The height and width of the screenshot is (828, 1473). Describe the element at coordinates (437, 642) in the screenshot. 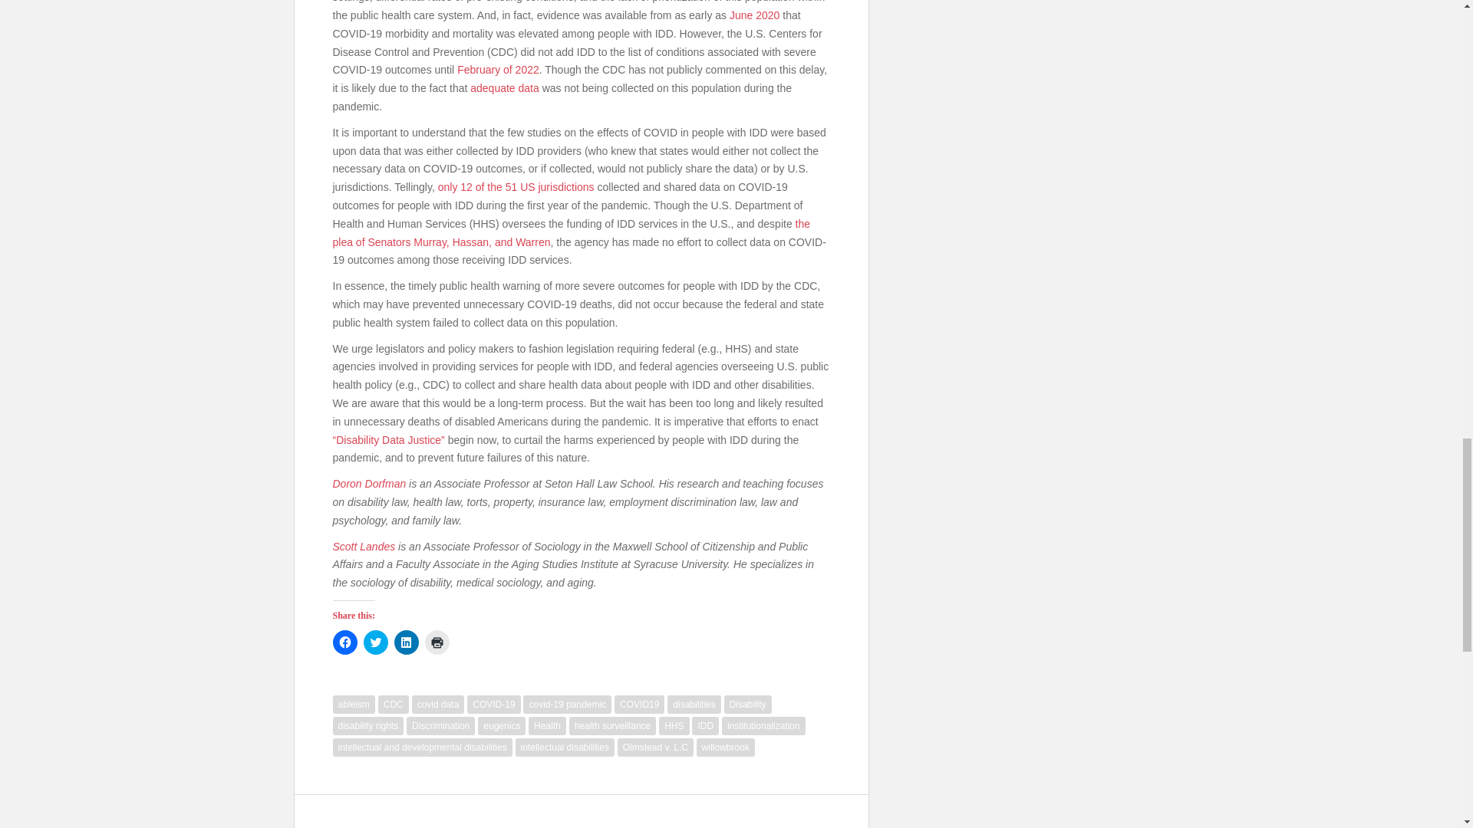

I see `Click to print` at that location.